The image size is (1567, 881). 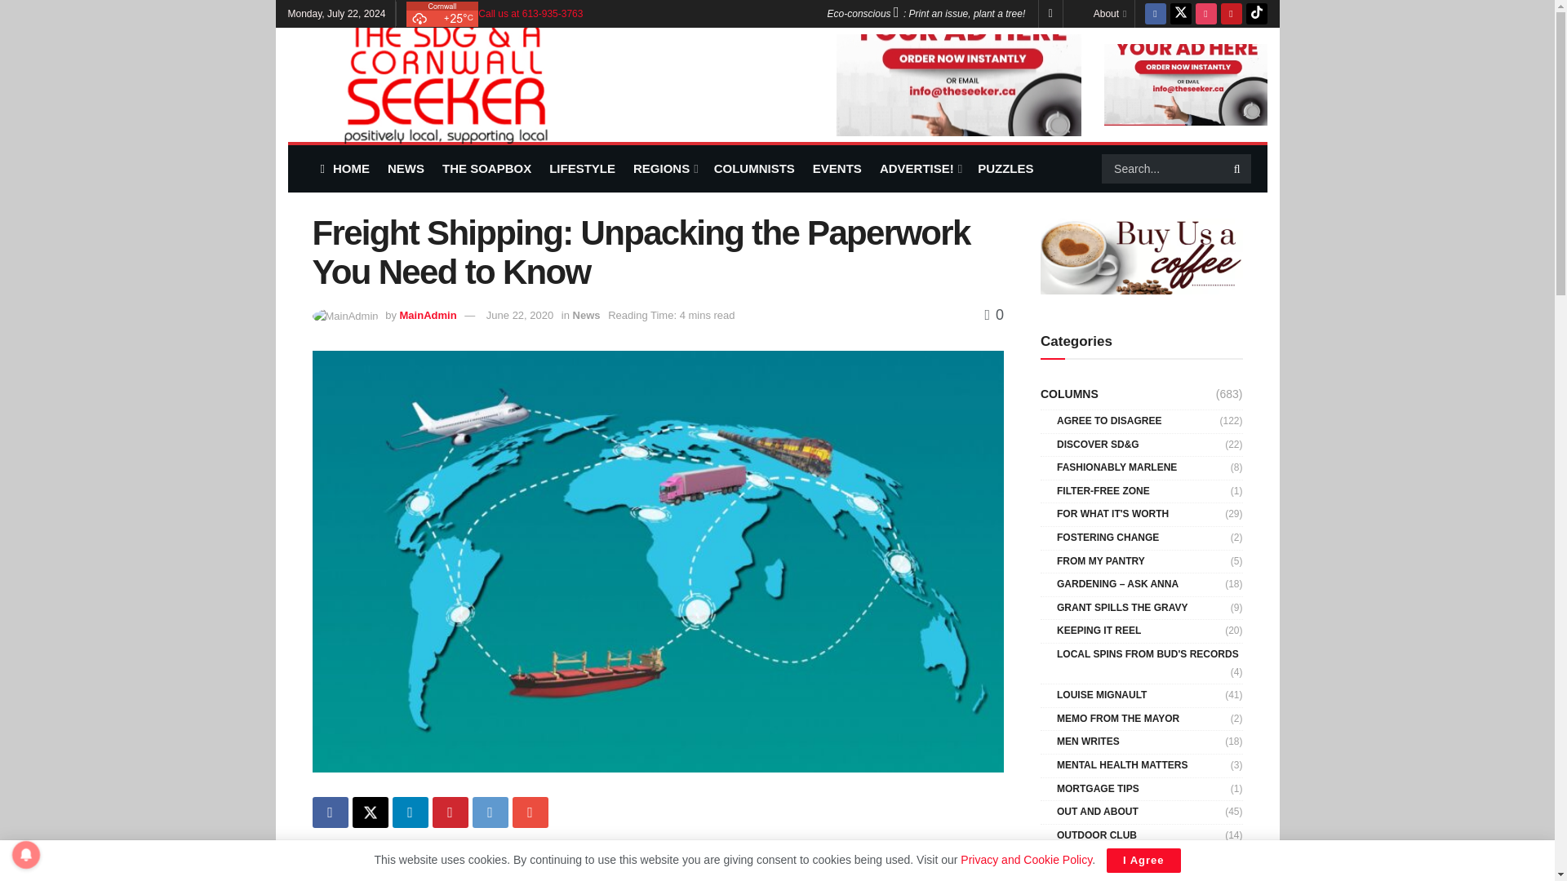 What do you see at coordinates (344, 168) in the screenshot?
I see `HOME` at bounding box center [344, 168].